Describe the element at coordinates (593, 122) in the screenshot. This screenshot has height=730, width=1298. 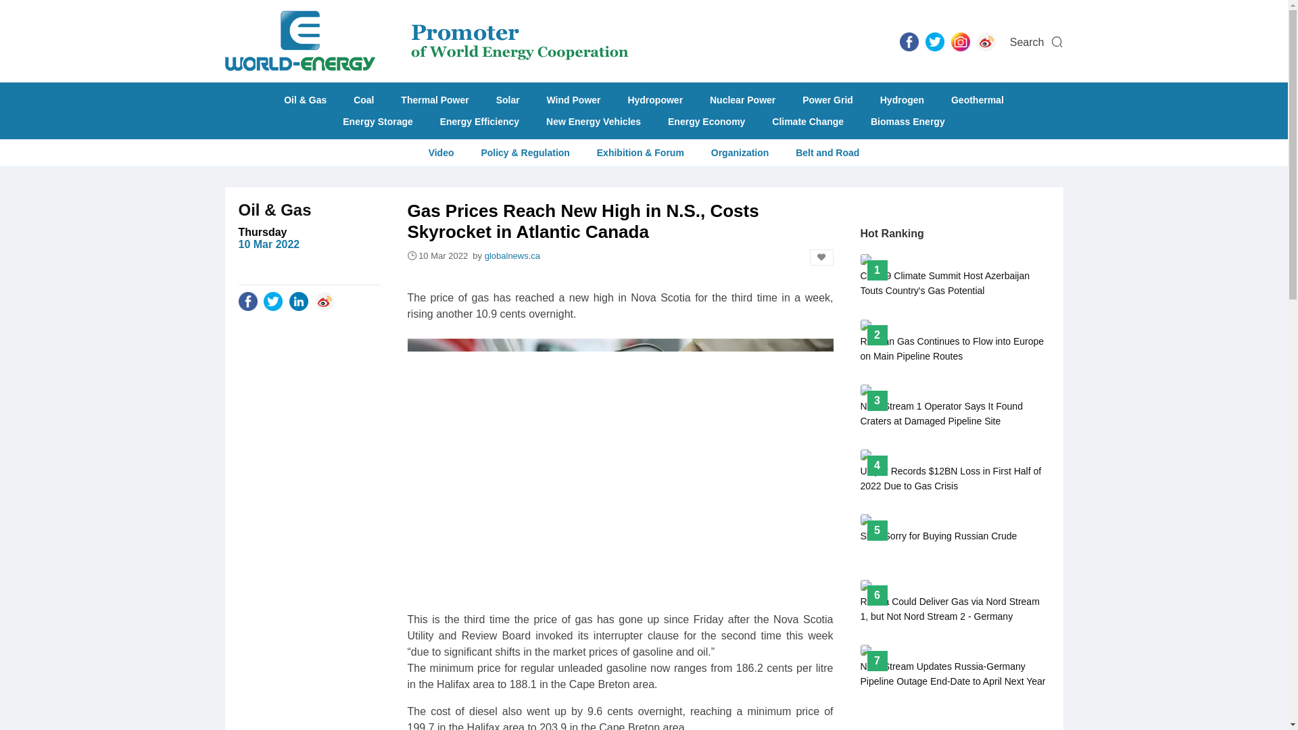
I see `Weibo` at that location.